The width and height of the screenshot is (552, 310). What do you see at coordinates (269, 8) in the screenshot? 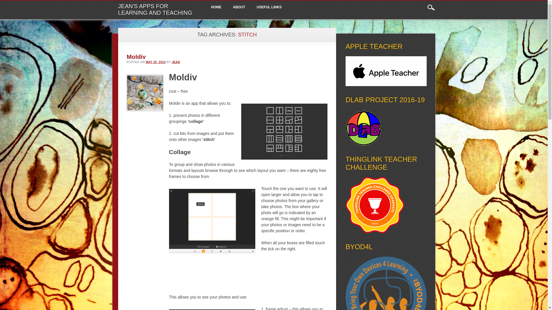
I see `USEFUL LINKS` at bounding box center [269, 8].